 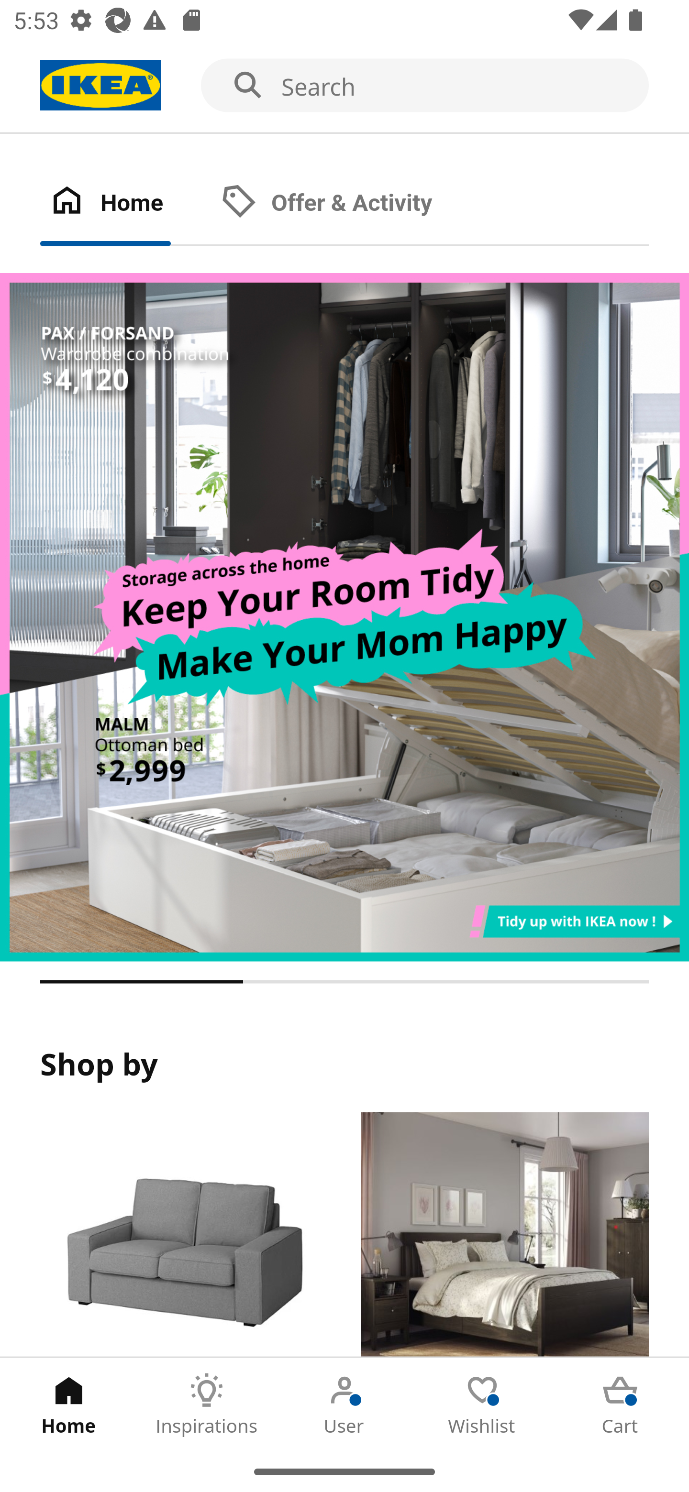 What do you see at coordinates (207, 1404) in the screenshot?
I see `Inspirations
Tab 2 of 5` at bounding box center [207, 1404].